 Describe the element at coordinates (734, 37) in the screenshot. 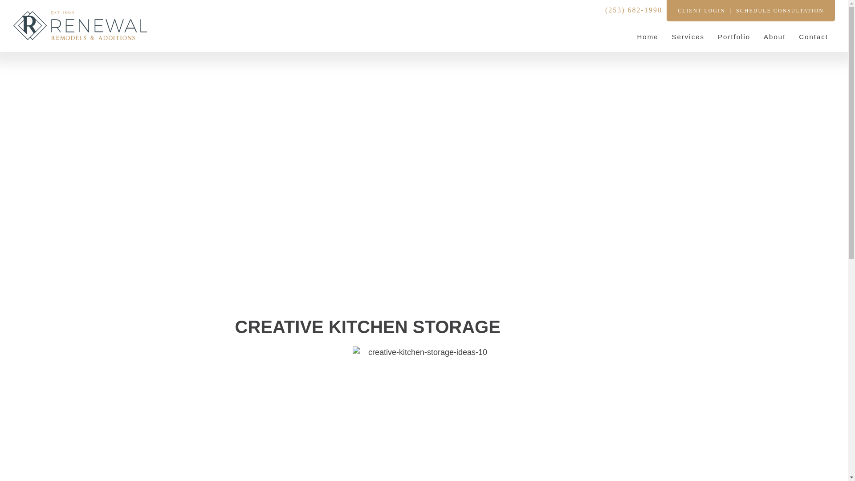

I see `Portfolio` at that location.